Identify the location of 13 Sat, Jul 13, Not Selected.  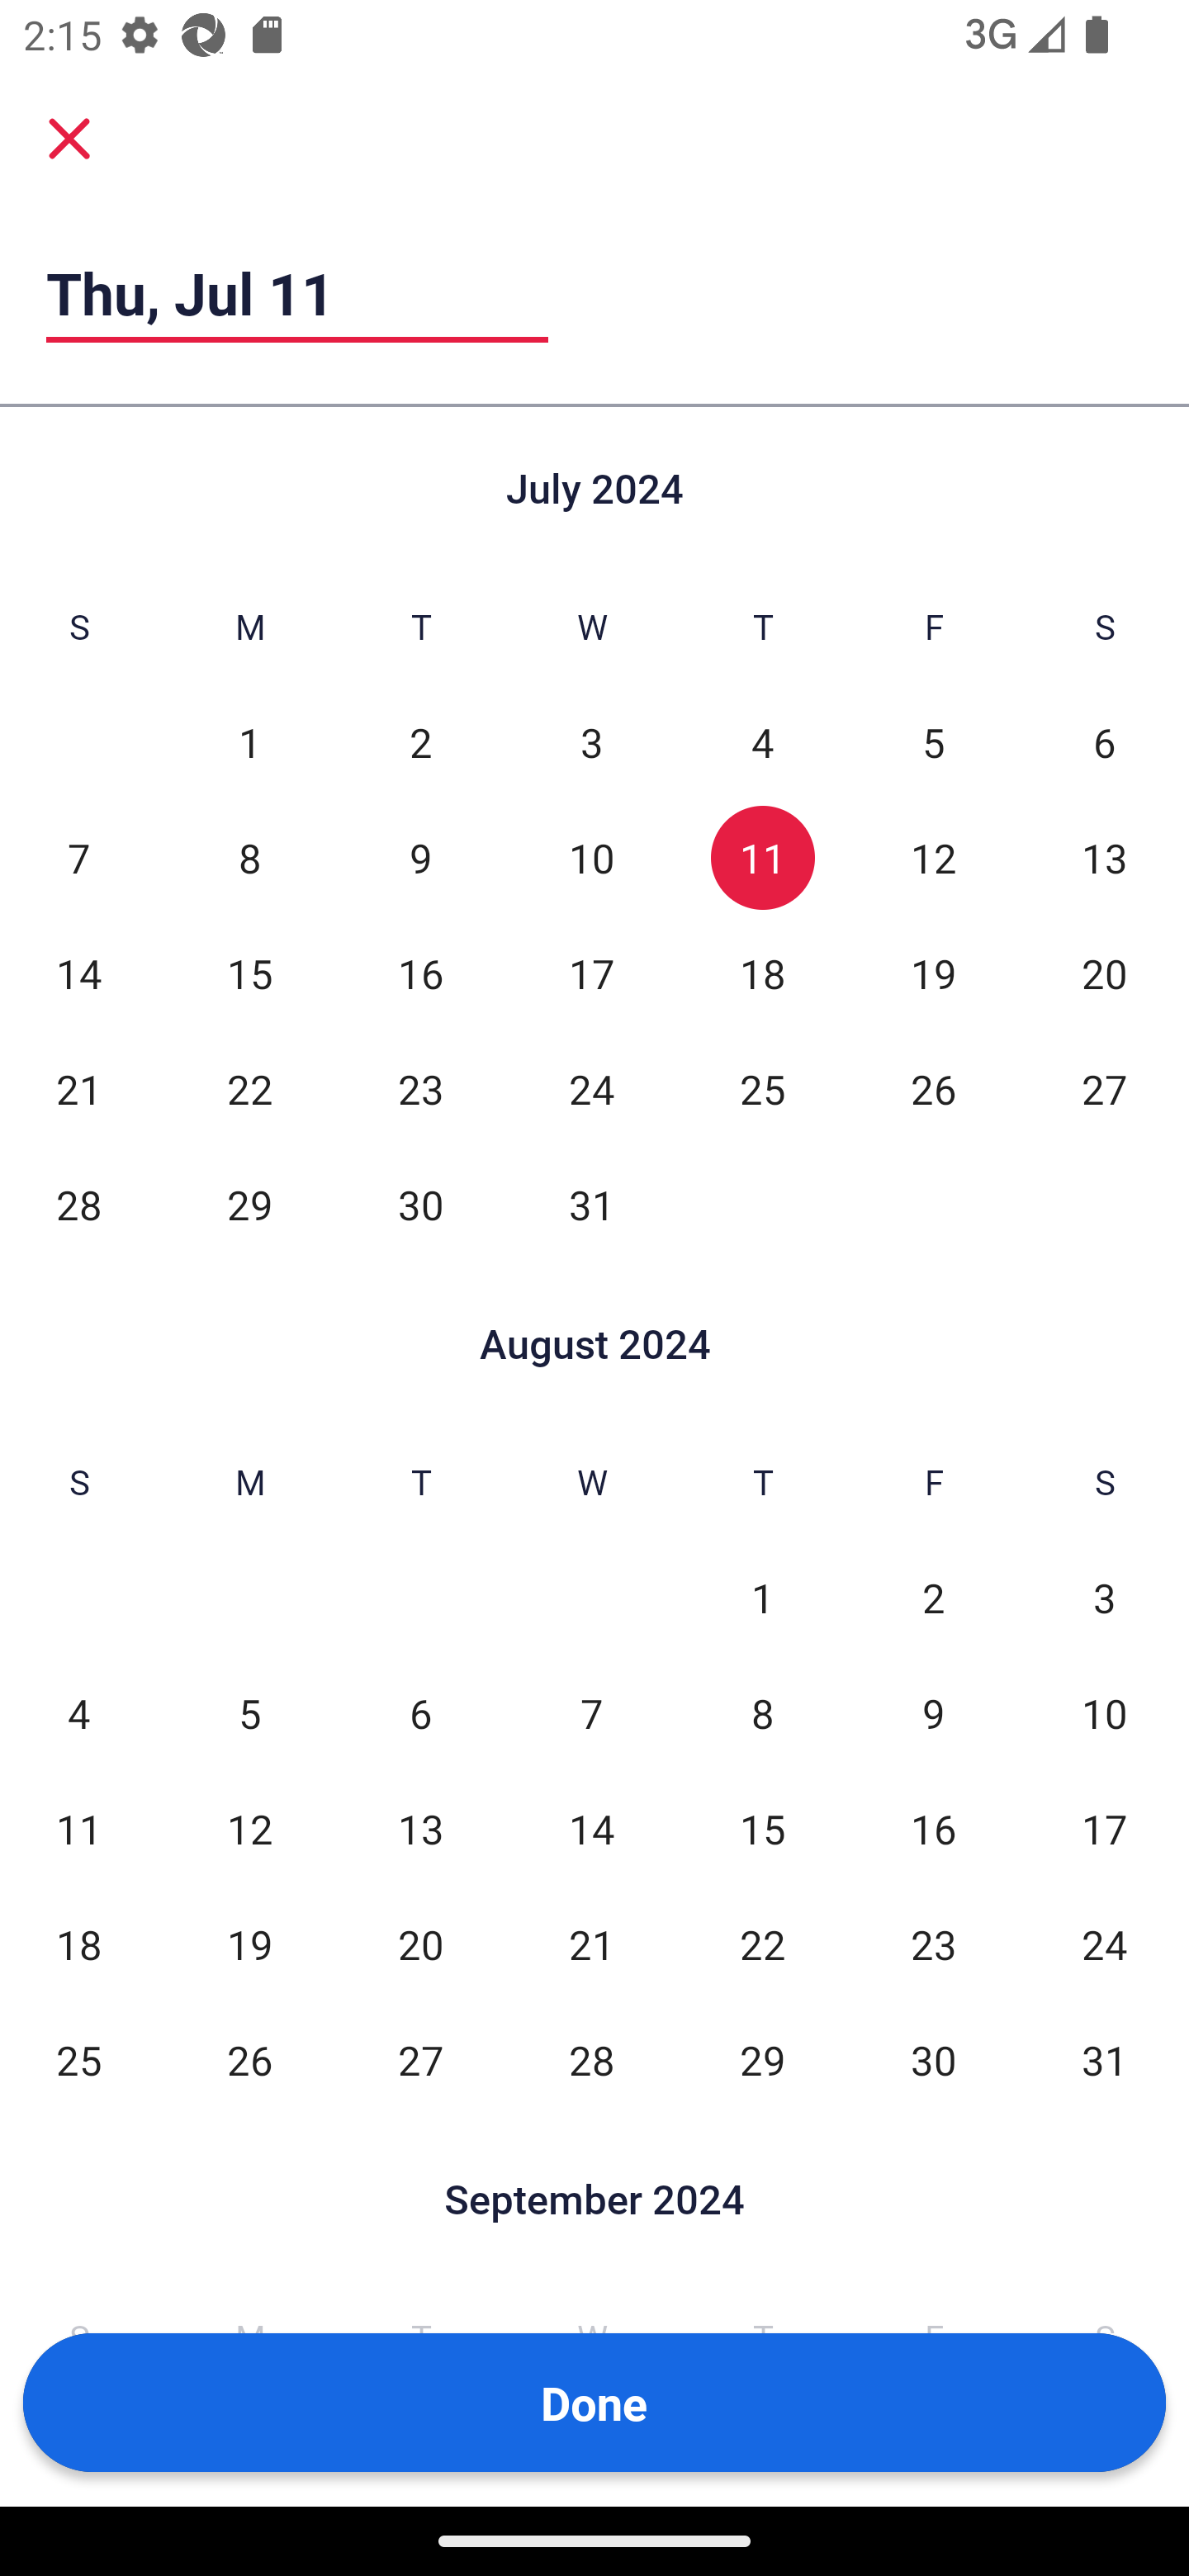
(1105, 857).